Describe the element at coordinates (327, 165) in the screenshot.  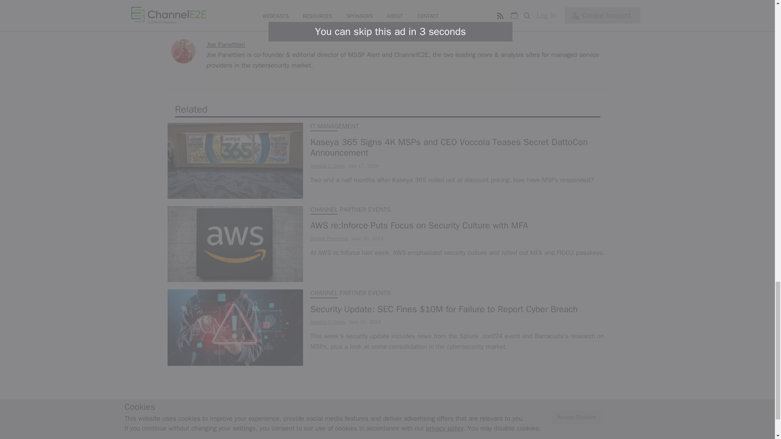
I see `Jessica C. Davis` at that location.